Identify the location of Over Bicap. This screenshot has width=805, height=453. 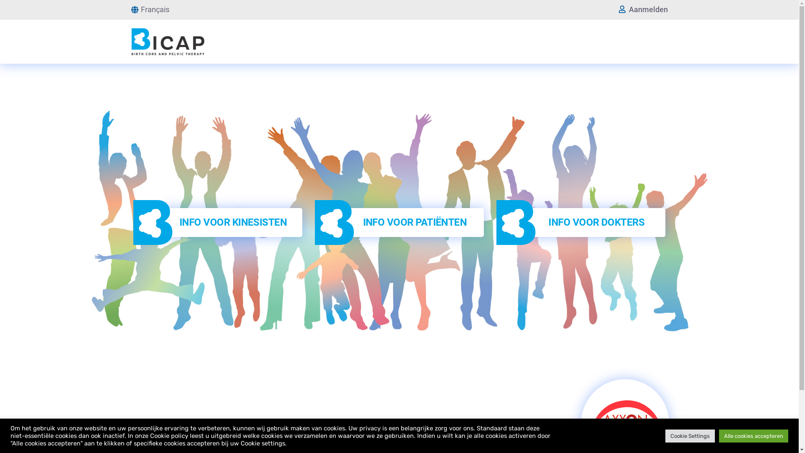
(148, 439).